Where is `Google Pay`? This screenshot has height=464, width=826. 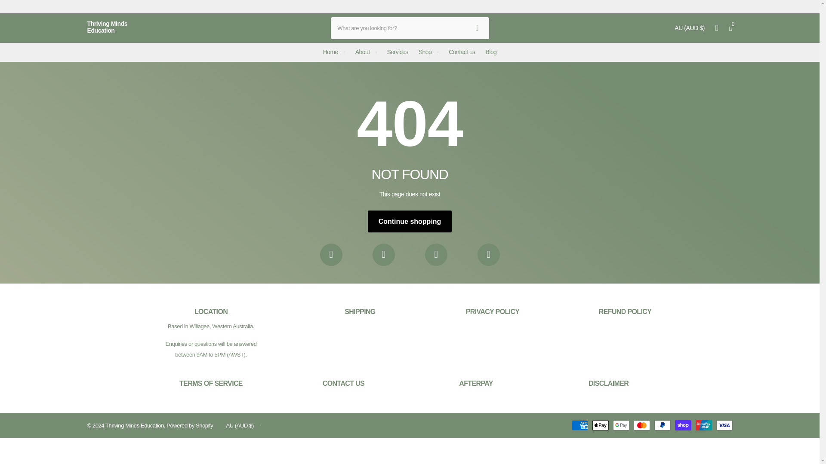
Google Pay is located at coordinates (620, 425).